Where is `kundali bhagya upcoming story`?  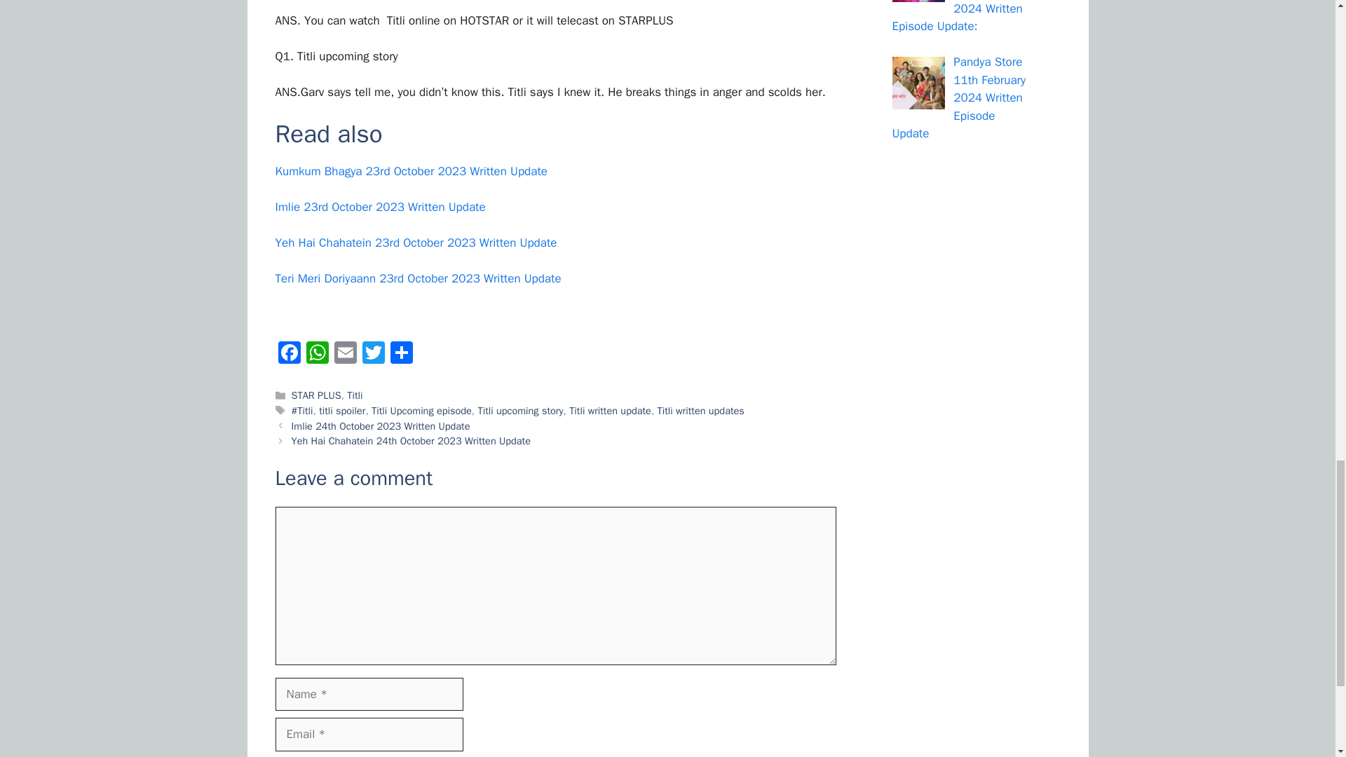 kundali bhagya upcoming story is located at coordinates (335, 56).